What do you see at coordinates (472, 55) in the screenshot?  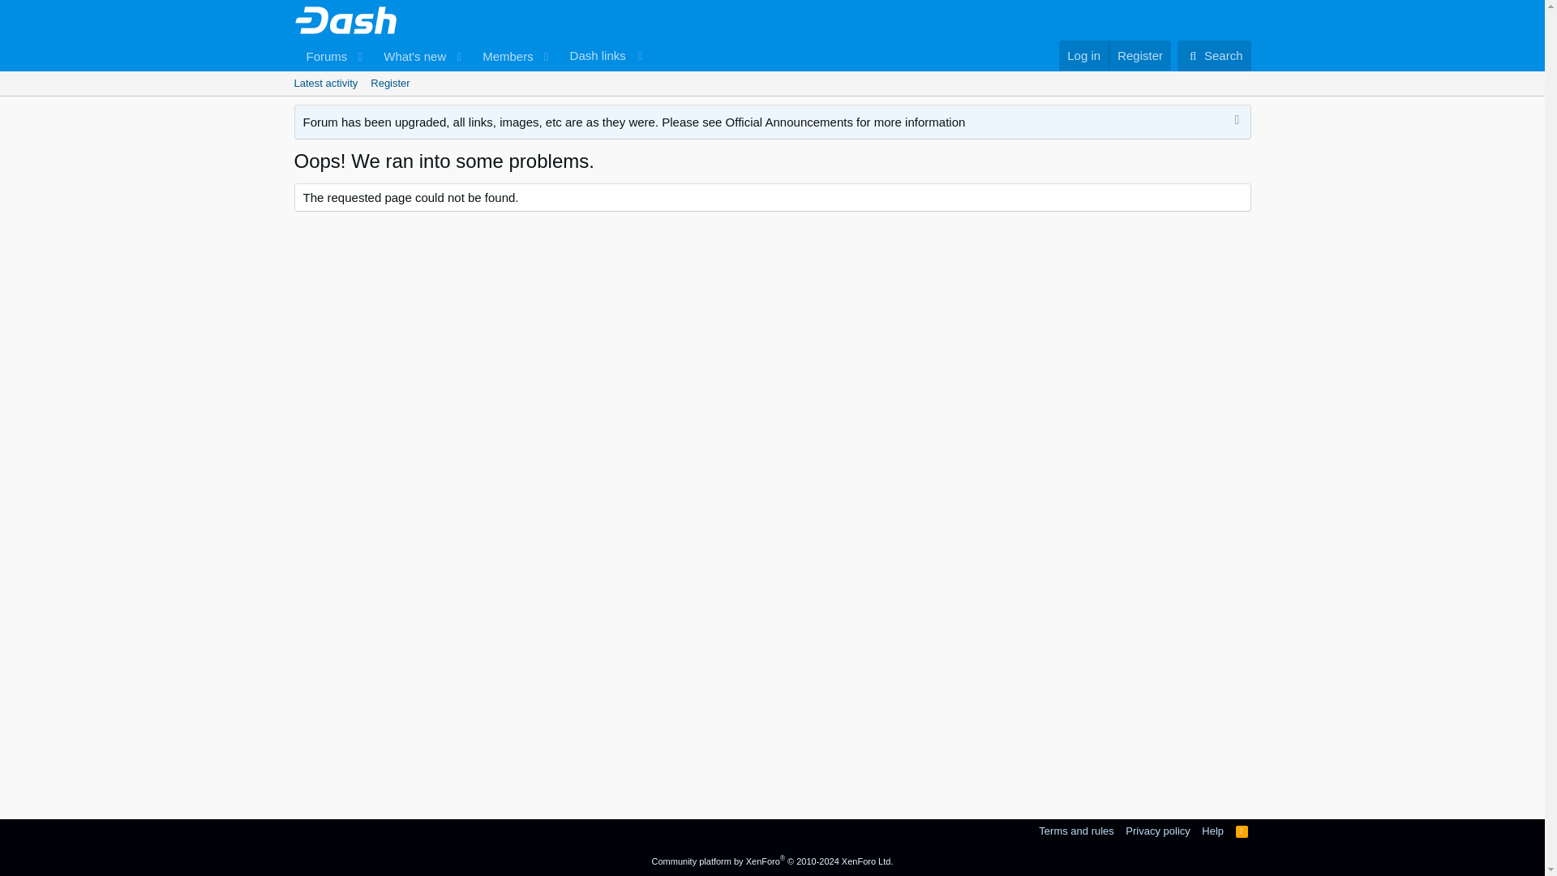 I see `Register` at bounding box center [472, 55].